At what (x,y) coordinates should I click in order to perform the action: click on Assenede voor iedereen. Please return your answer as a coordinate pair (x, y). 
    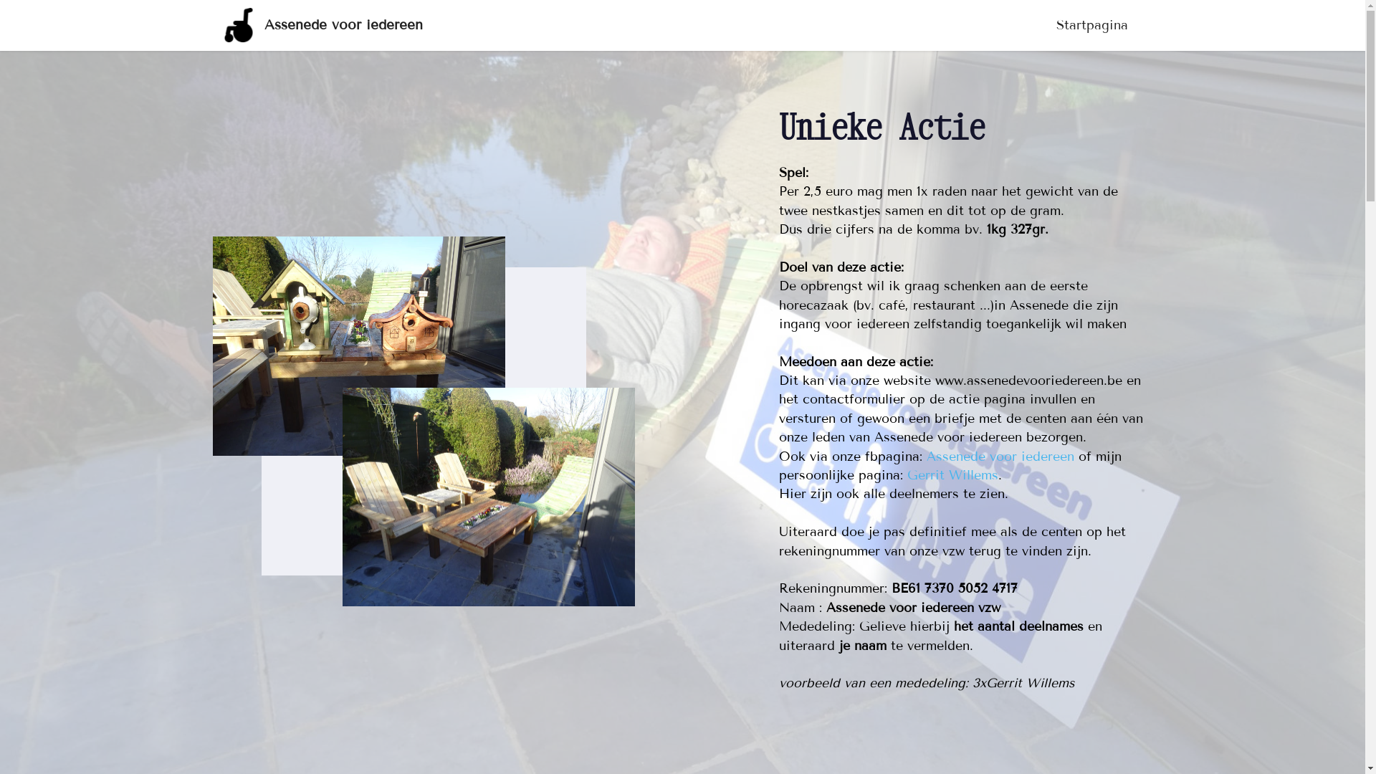
    Looking at the image, I should click on (344, 24).